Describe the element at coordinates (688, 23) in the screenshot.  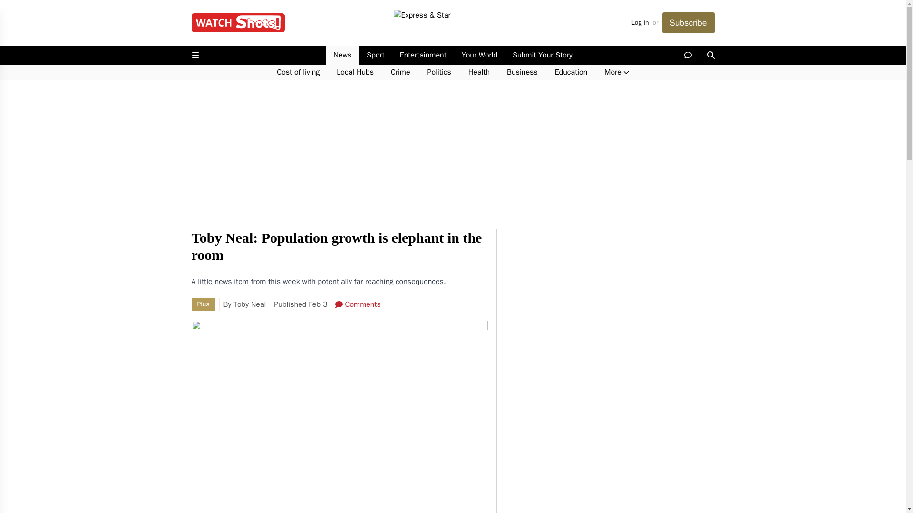
I see `Subscribe` at that location.